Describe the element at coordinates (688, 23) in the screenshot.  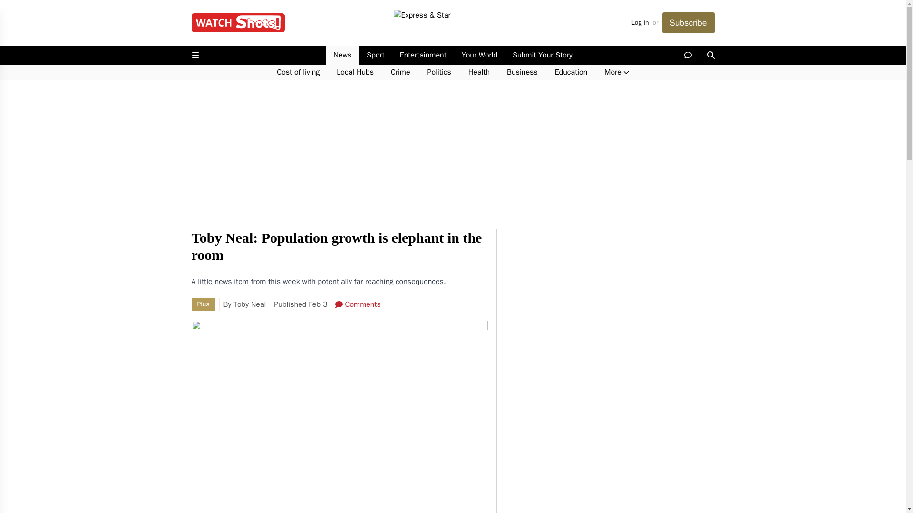
I see `Subscribe` at that location.